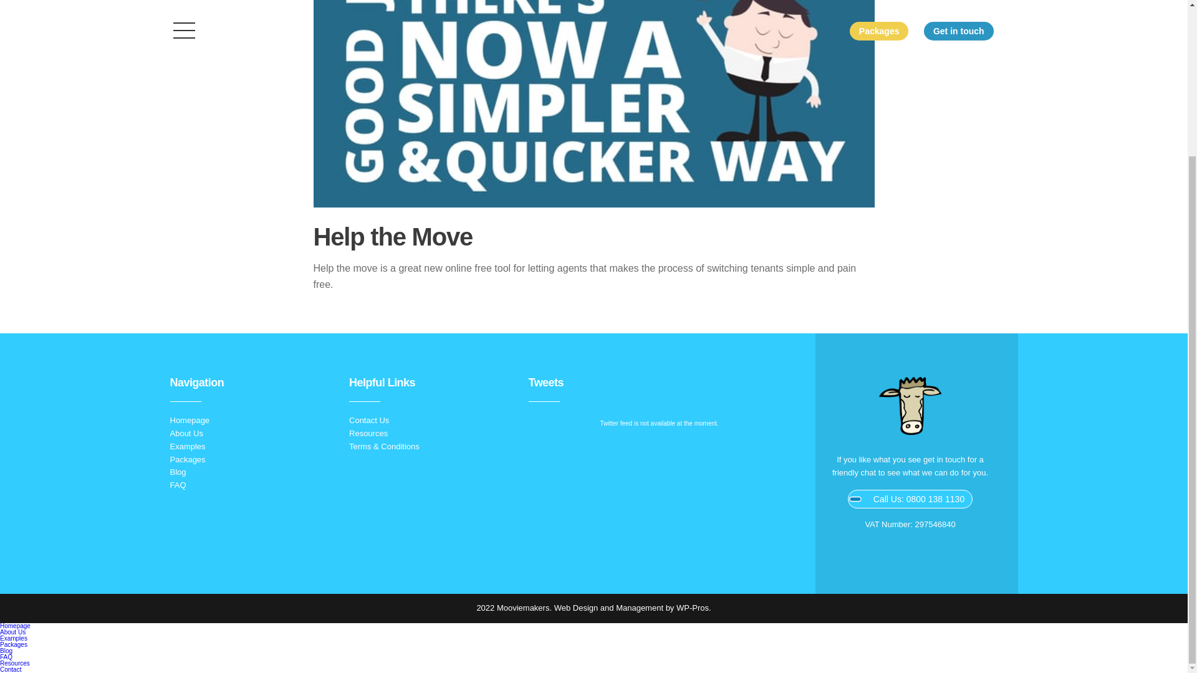  I want to click on Homepage, so click(190, 420).